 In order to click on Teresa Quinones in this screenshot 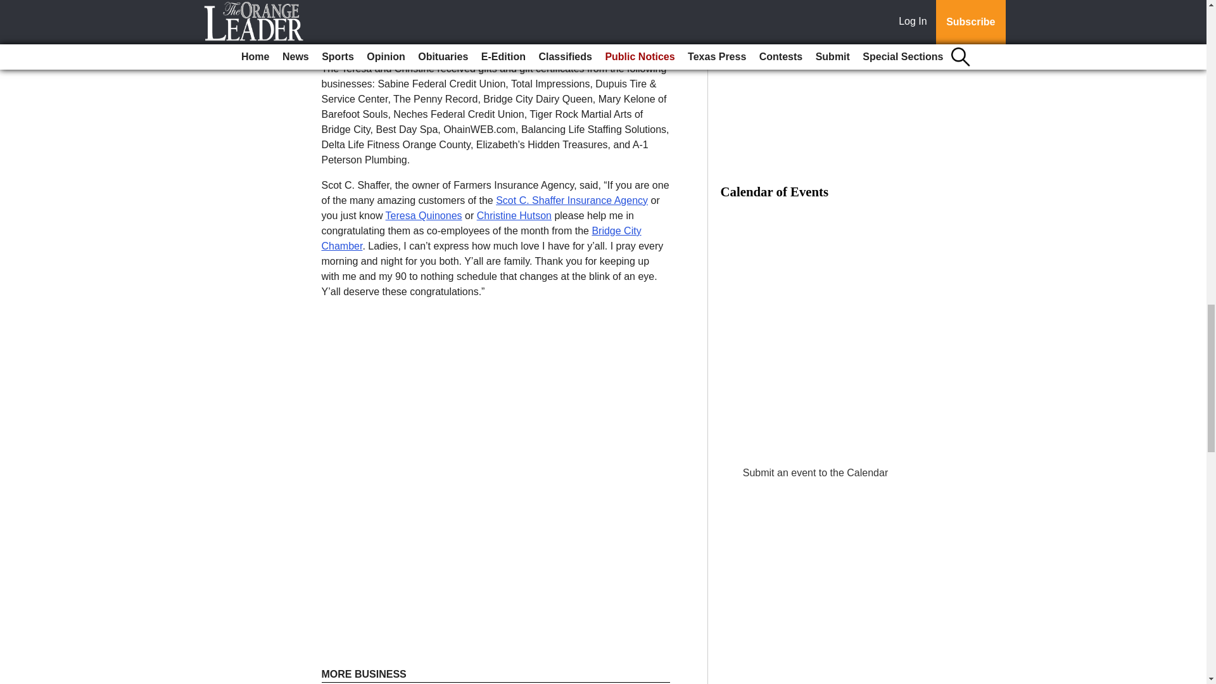, I will do `click(423, 215)`.